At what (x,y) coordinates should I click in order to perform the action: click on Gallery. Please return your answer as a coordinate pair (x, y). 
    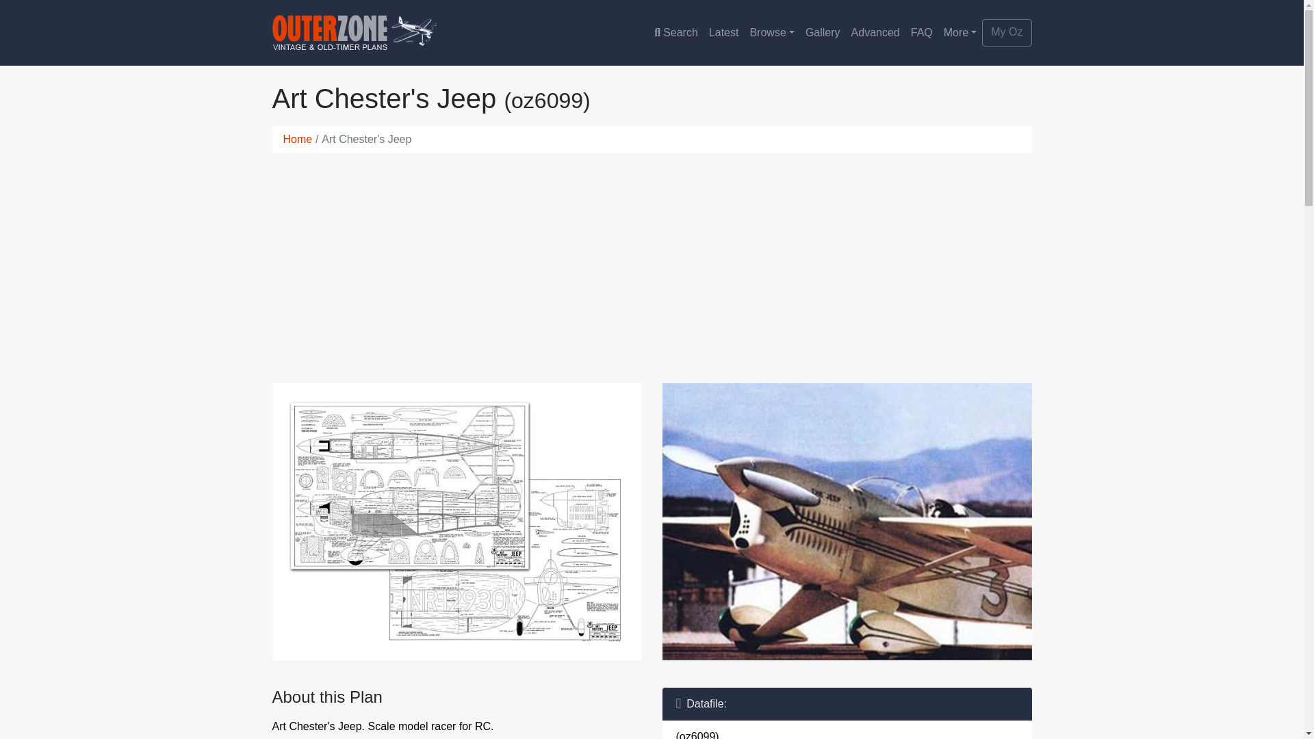
    Looking at the image, I should click on (823, 33).